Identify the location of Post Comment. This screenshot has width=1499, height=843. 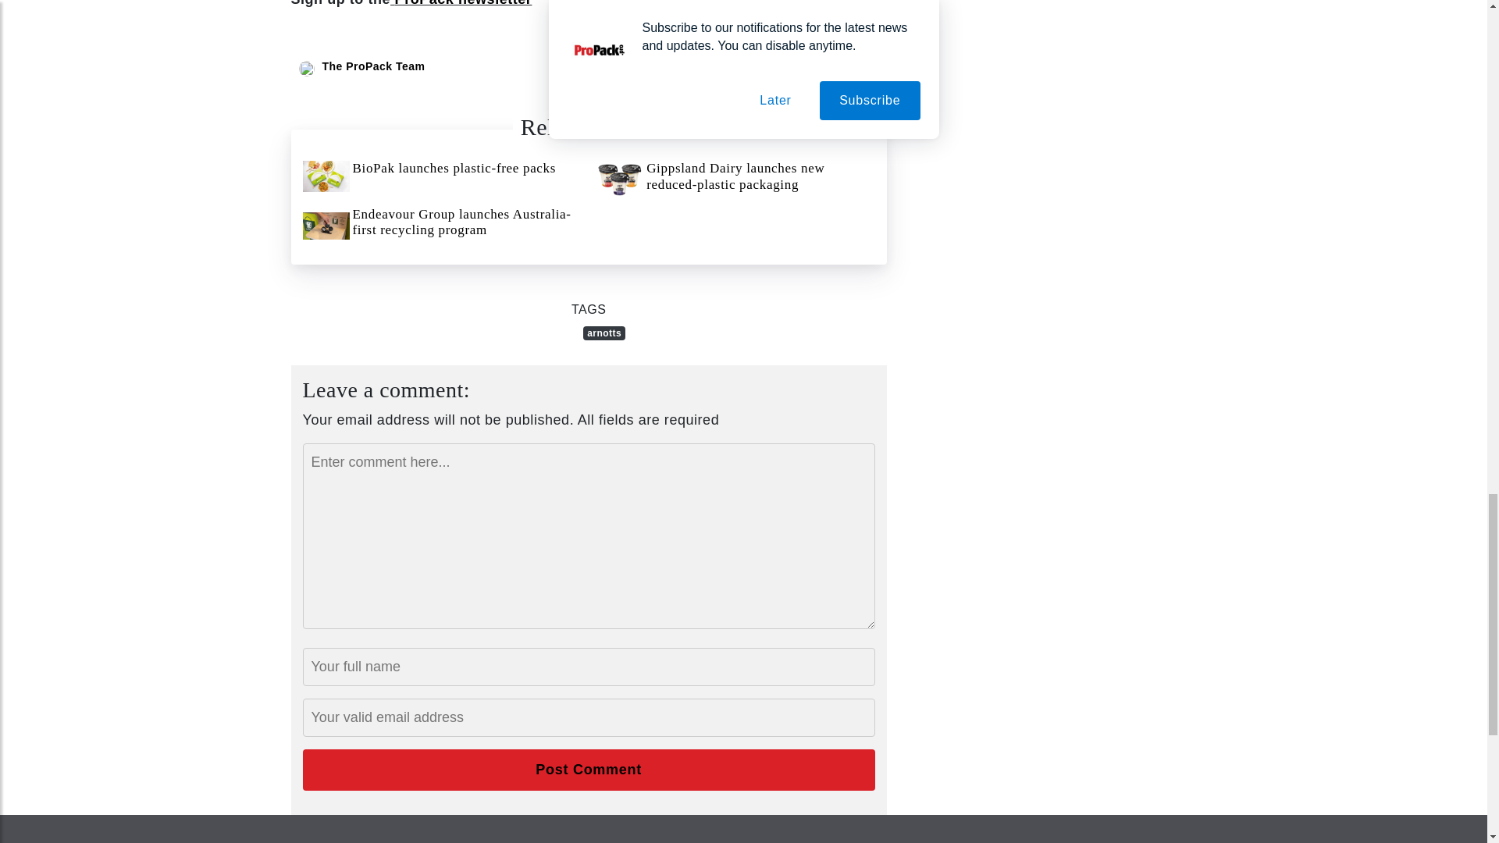
(589, 770).